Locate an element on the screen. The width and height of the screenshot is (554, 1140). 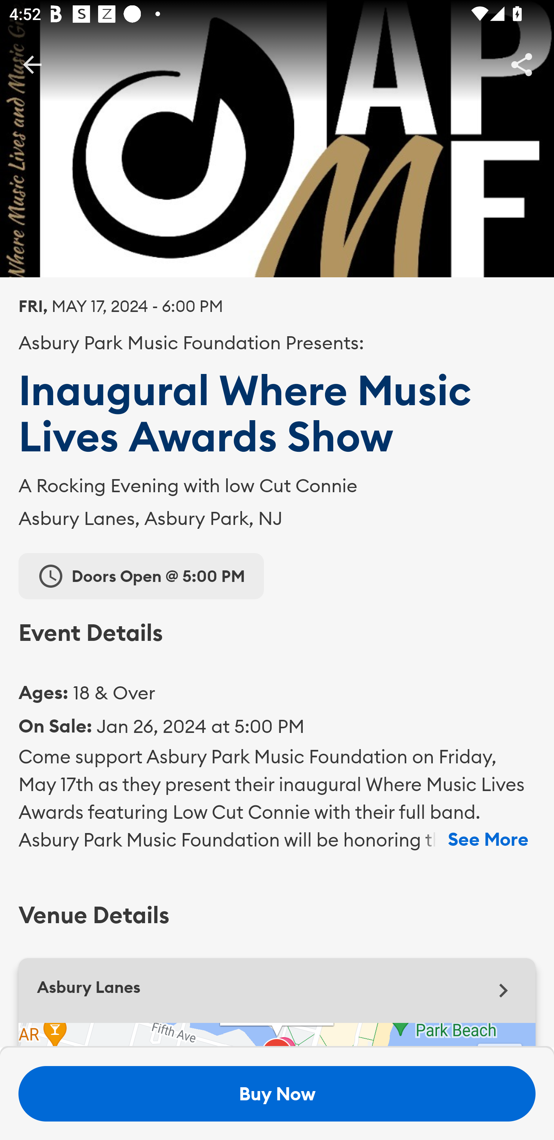
Asbury Lanes is located at coordinates (277, 991).